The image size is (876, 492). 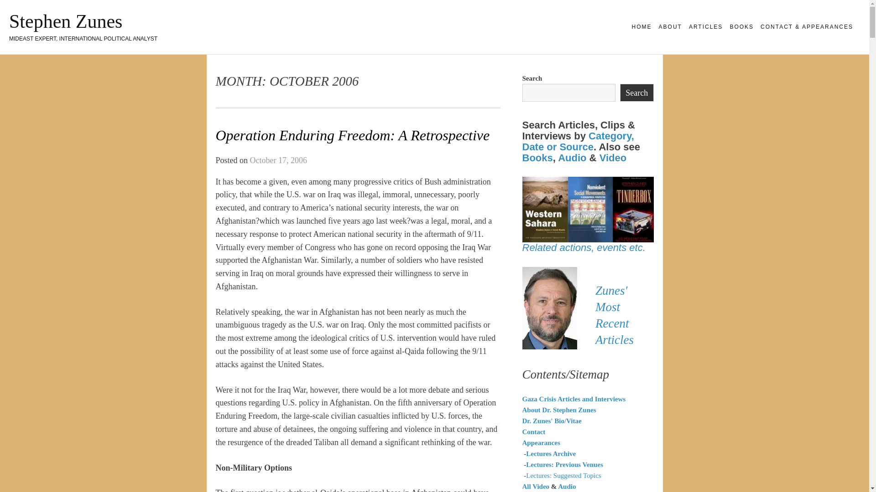 I want to click on Video, so click(x=613, y=158).